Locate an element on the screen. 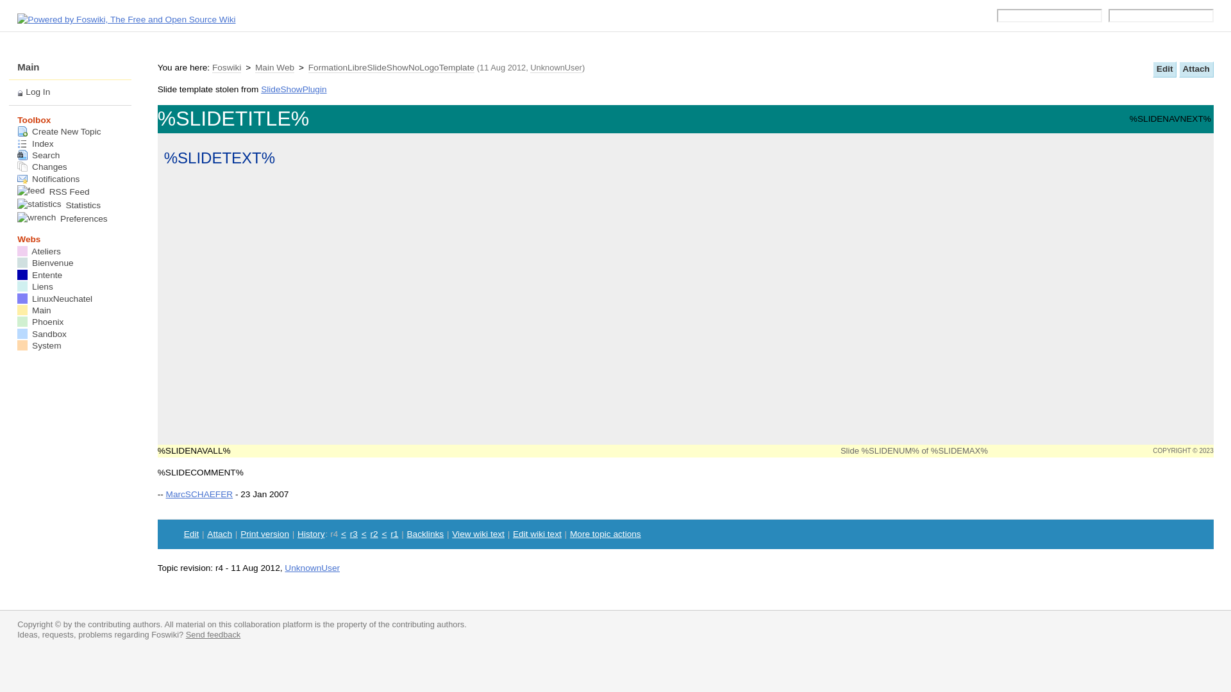  Edit is located at coordinates (1164, 69).